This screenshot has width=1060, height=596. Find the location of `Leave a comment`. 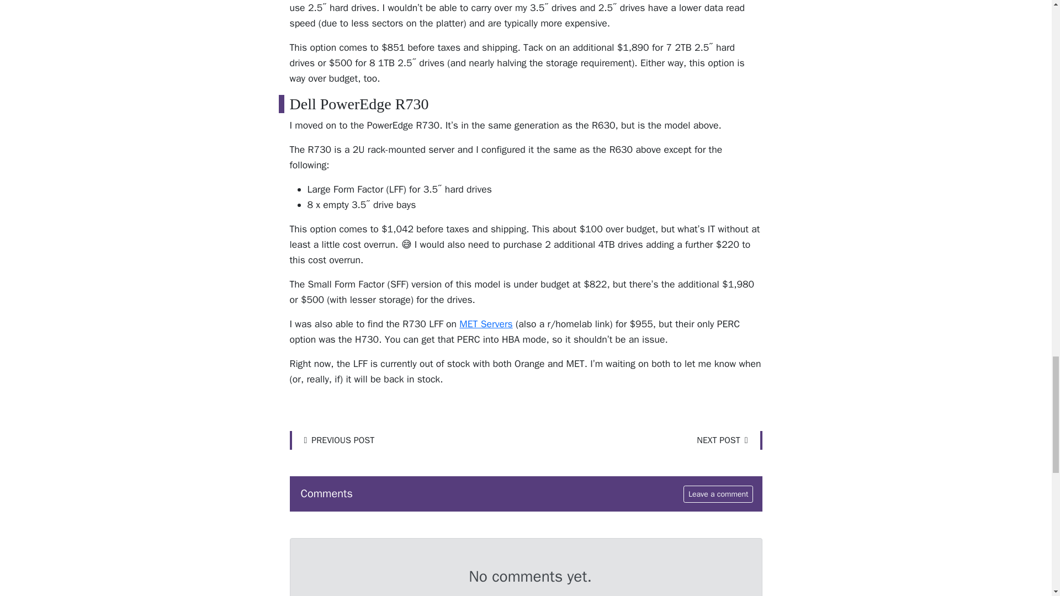

Leave a comment is located at coordinates (719, 494).